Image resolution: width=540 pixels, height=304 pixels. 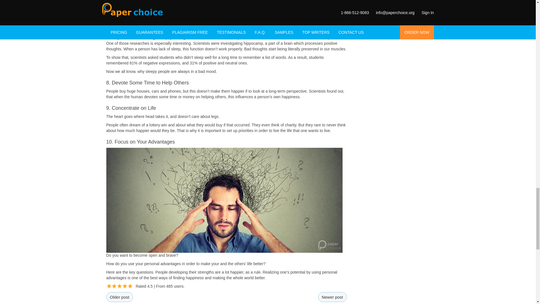 I want to click on Newer post, so click(x=332, y=297).